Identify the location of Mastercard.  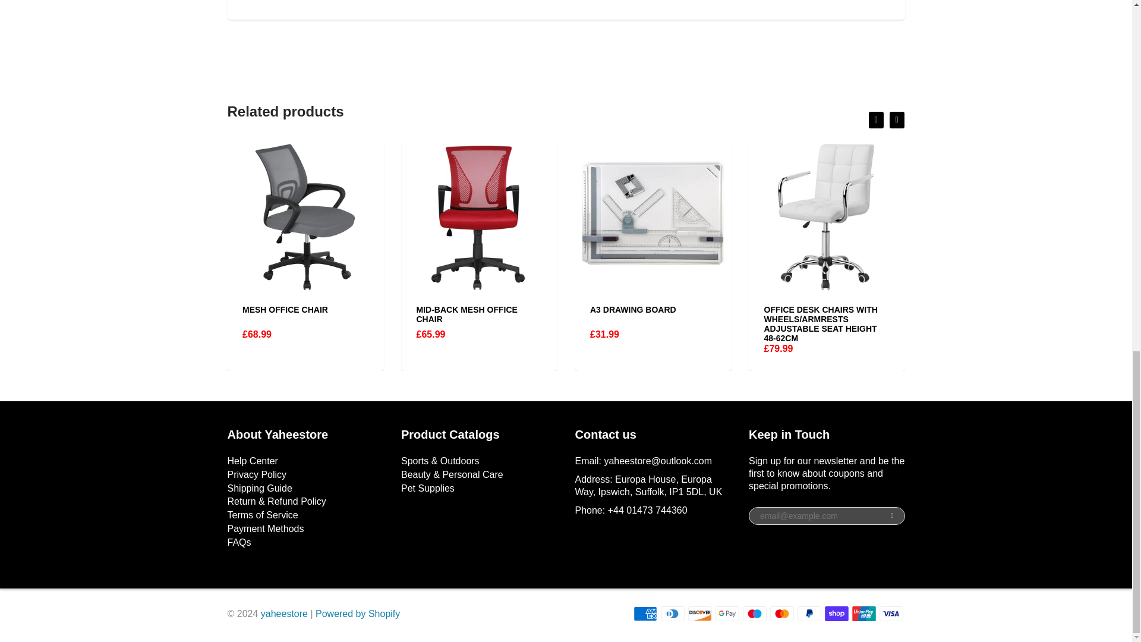
(782, 613).